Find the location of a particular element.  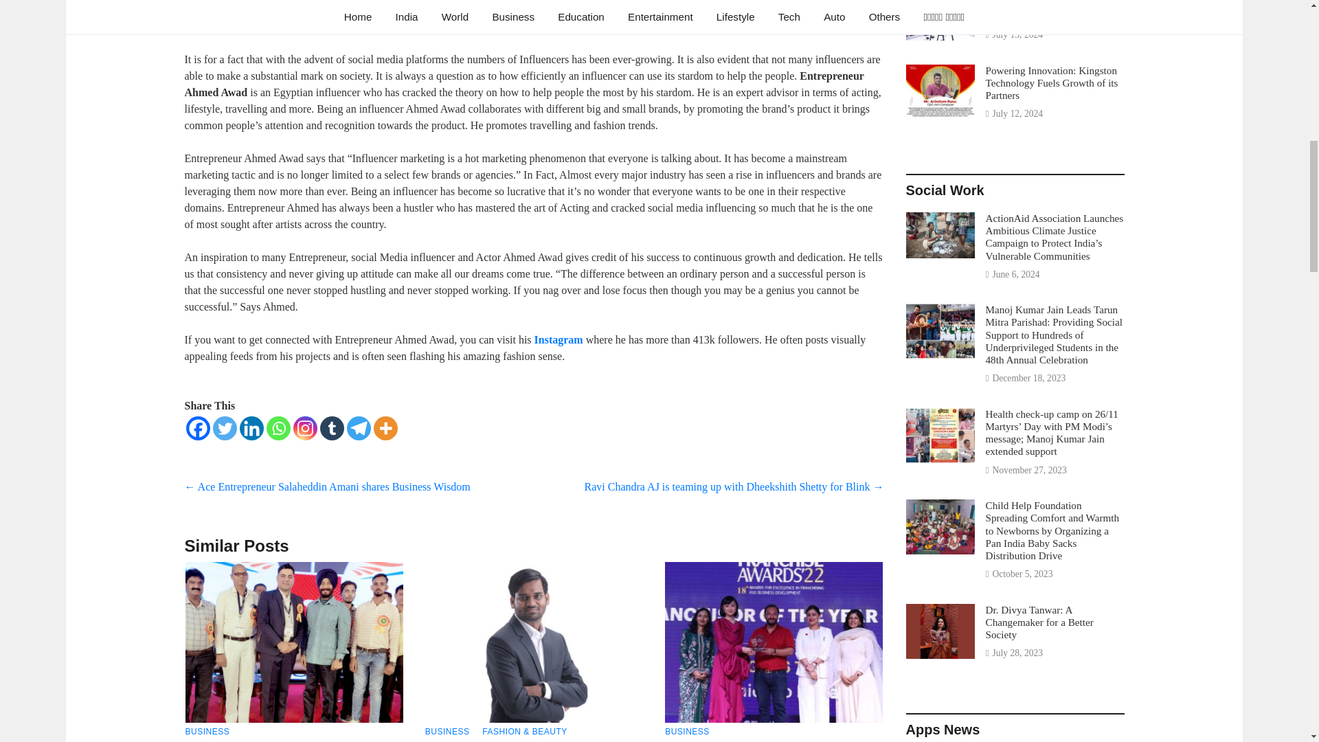

Tumblr is located at coordinates (332, 21).